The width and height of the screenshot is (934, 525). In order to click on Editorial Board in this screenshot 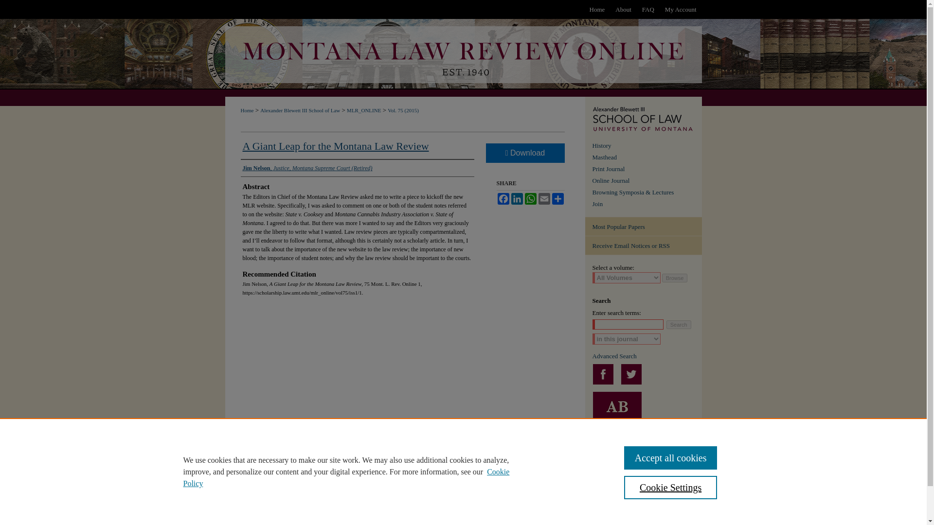, I will do `click(647, 157)`.